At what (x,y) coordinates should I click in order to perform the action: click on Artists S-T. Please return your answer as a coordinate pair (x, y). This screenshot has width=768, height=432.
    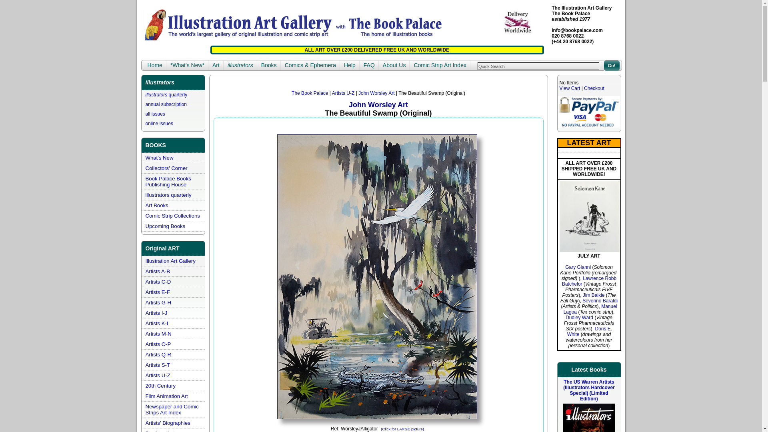
    Looking at the image, I should click on (158, 365).